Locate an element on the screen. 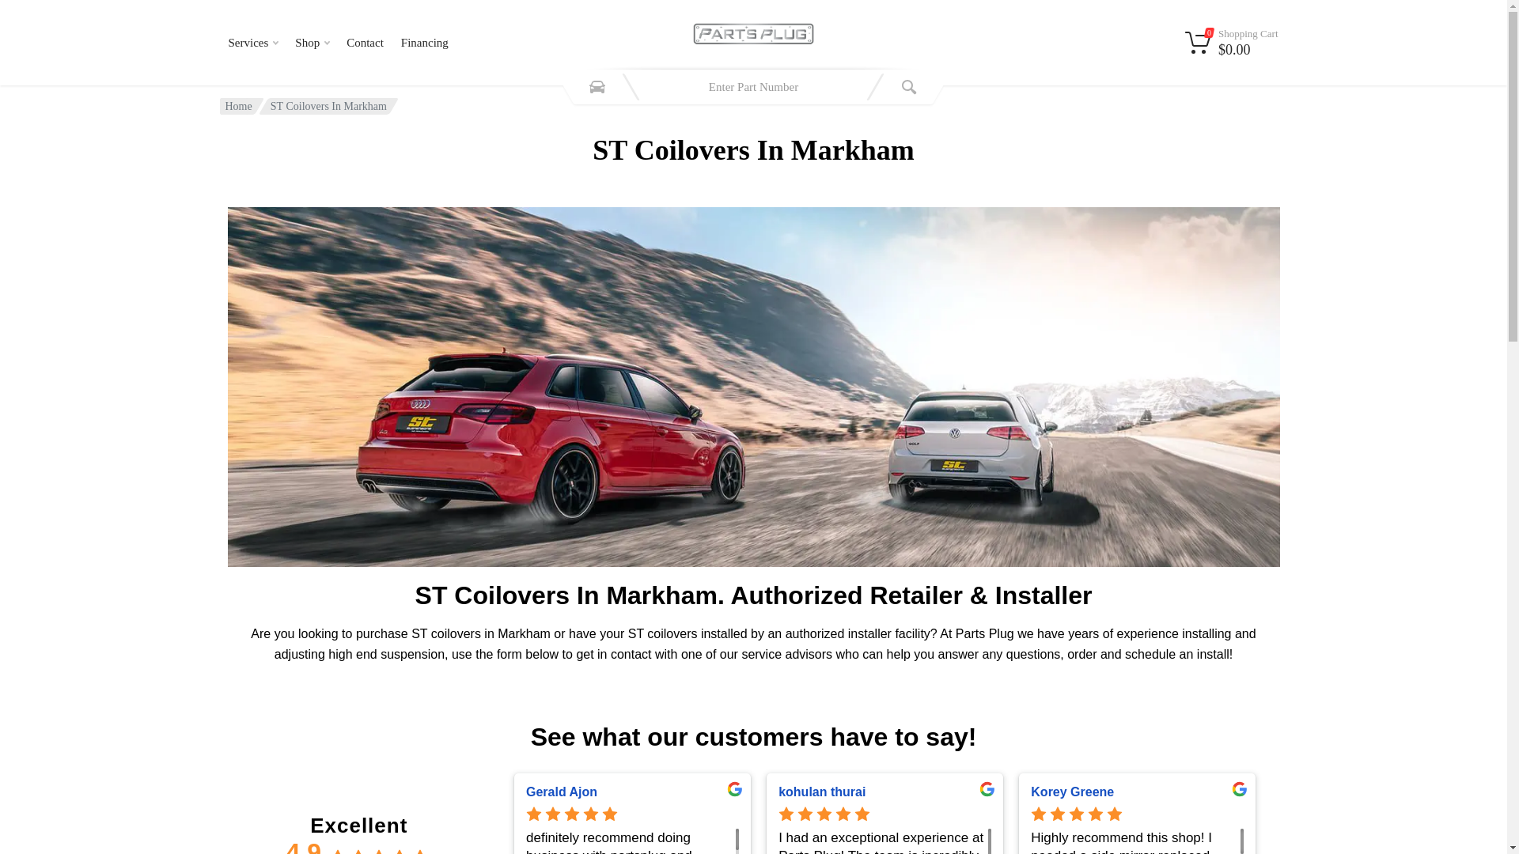 Image resolution: width=1519 pixels, height=854 pixels. Contact is located at coordinates (364, 43).